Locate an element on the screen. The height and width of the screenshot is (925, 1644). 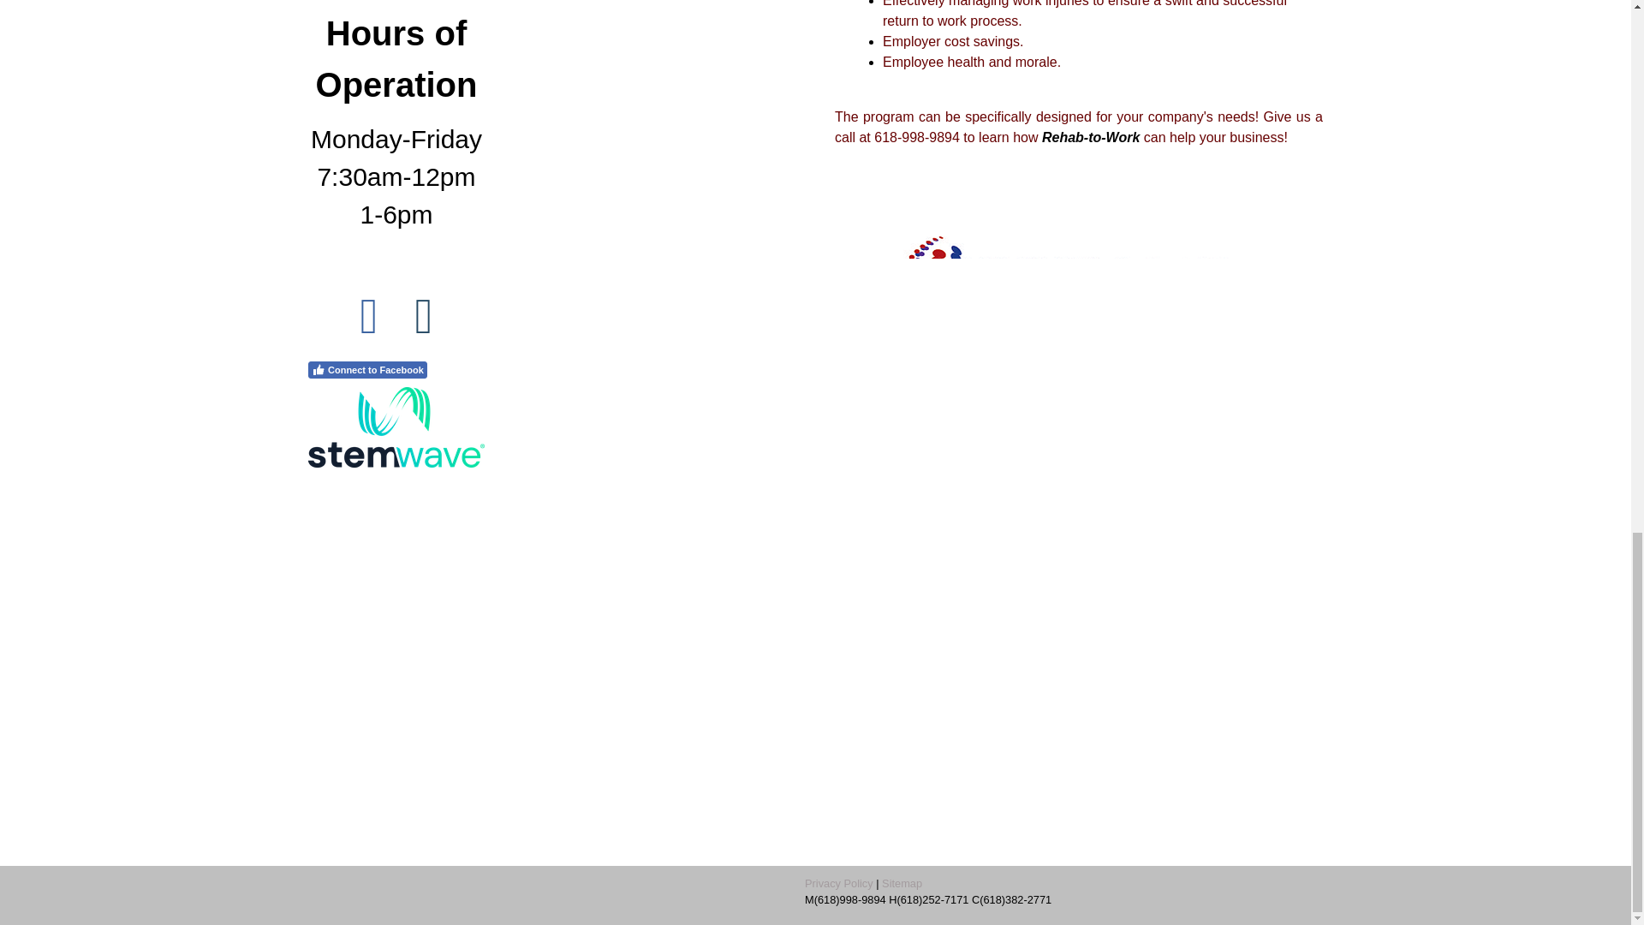
Connect to Facebook is located at coordinates (368, 370).